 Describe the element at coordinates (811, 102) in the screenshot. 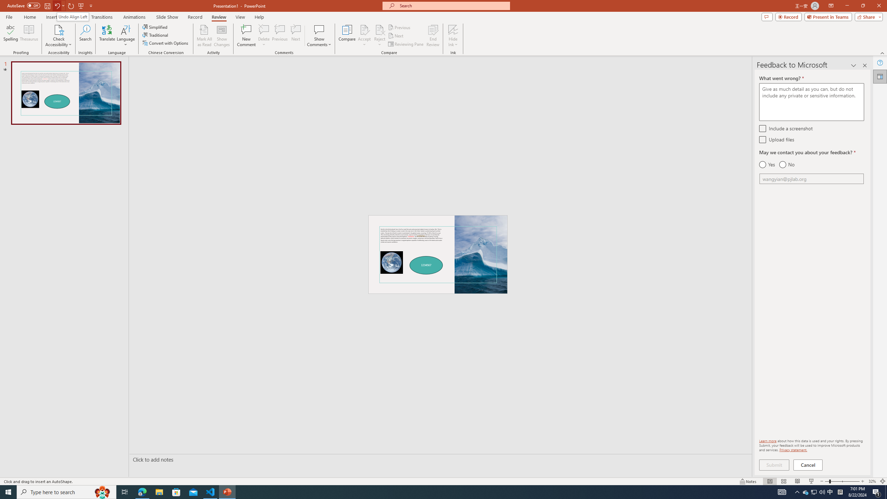

I see `What went wrong? *` at that location.